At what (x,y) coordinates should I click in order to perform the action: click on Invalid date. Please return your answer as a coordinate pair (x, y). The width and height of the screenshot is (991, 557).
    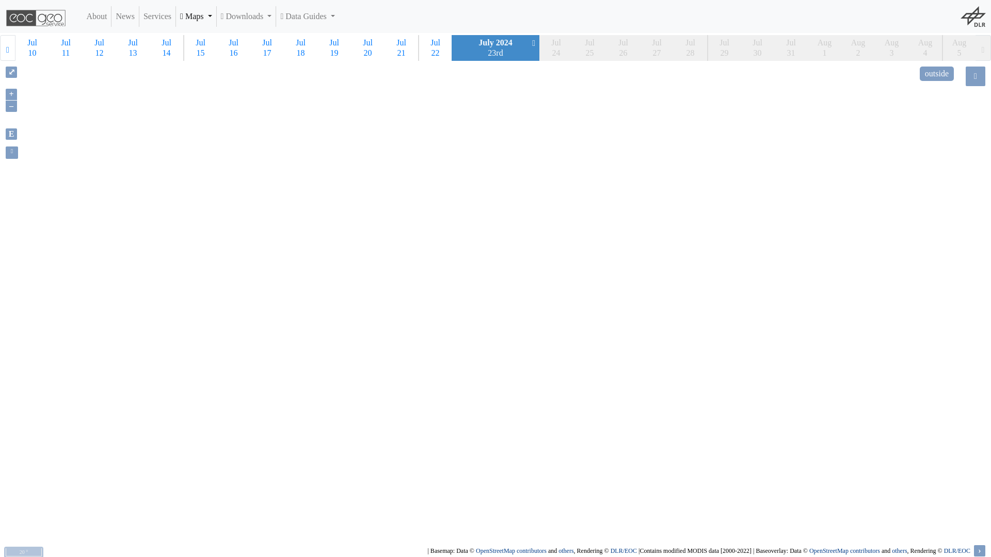
    Looking at the image, I should click on (589, 47).